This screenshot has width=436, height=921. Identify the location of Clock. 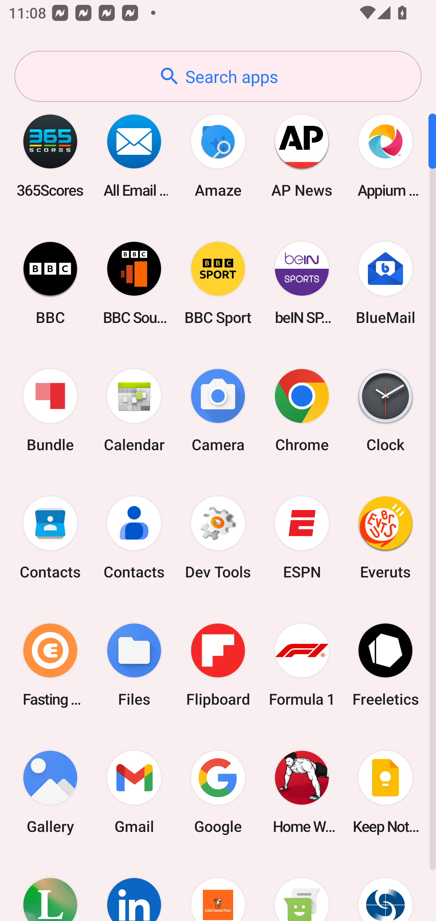
(385, 411).